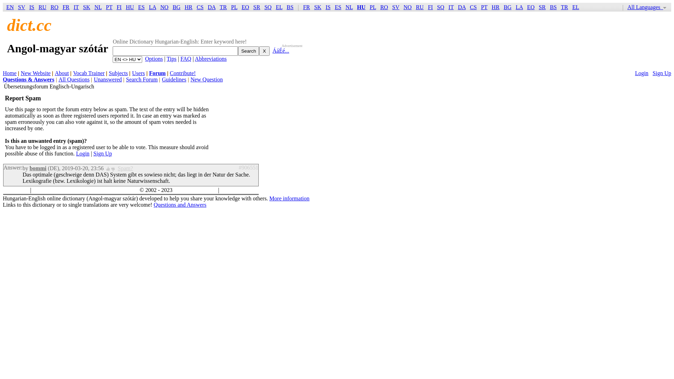 This screenshot has width=674, height=379. Describe the element at coordinates (212, 7) in the screenshot. I see `DA` at that location.